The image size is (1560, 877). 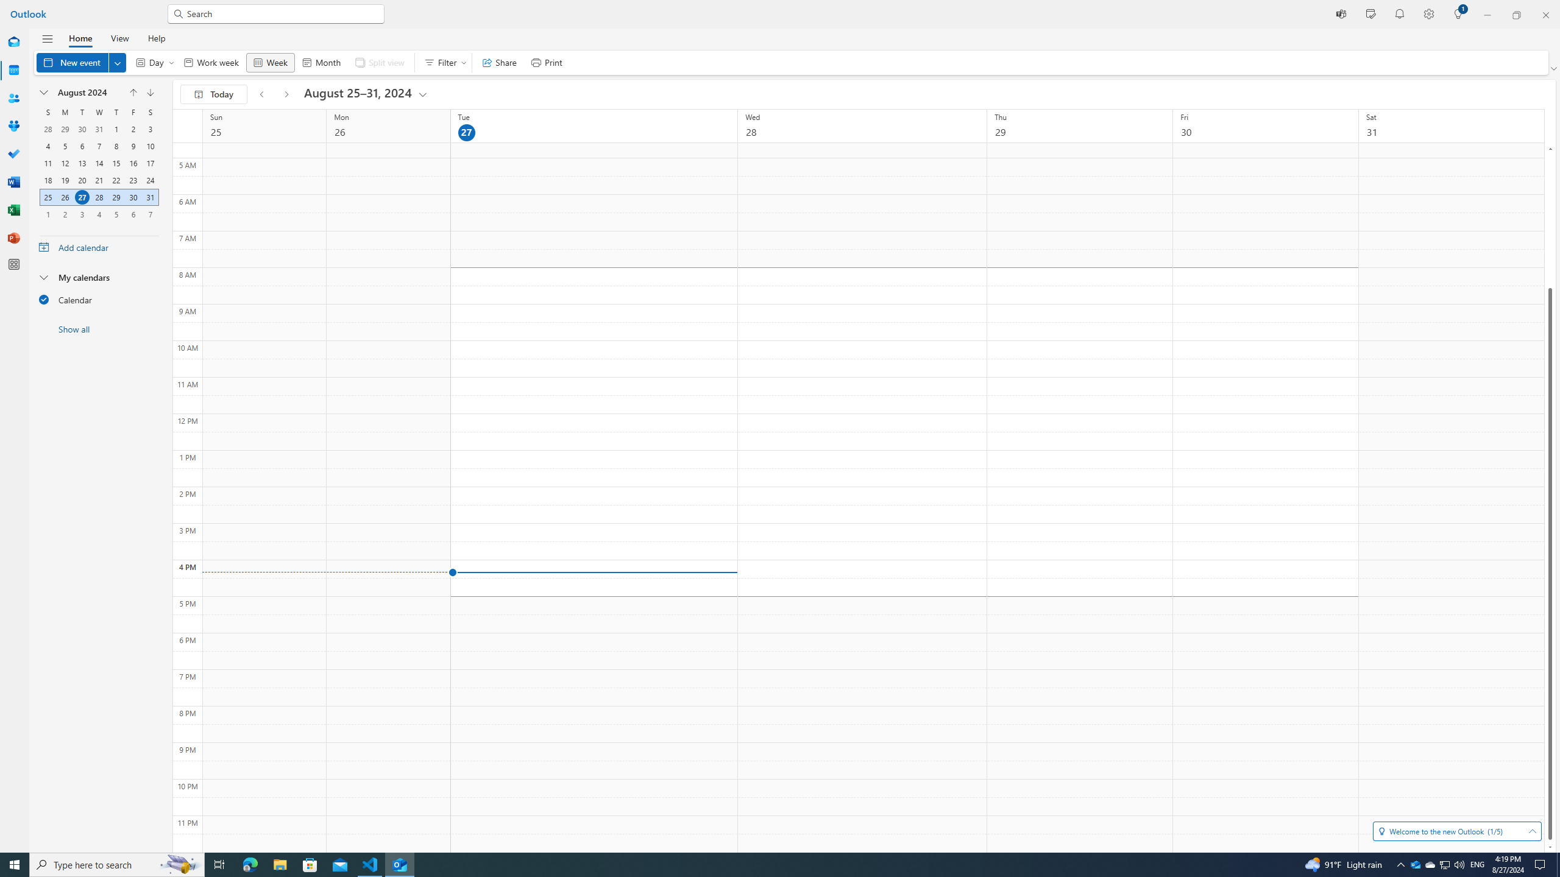 I want to click on 31, July, 2024, so click(x=99, y=129).